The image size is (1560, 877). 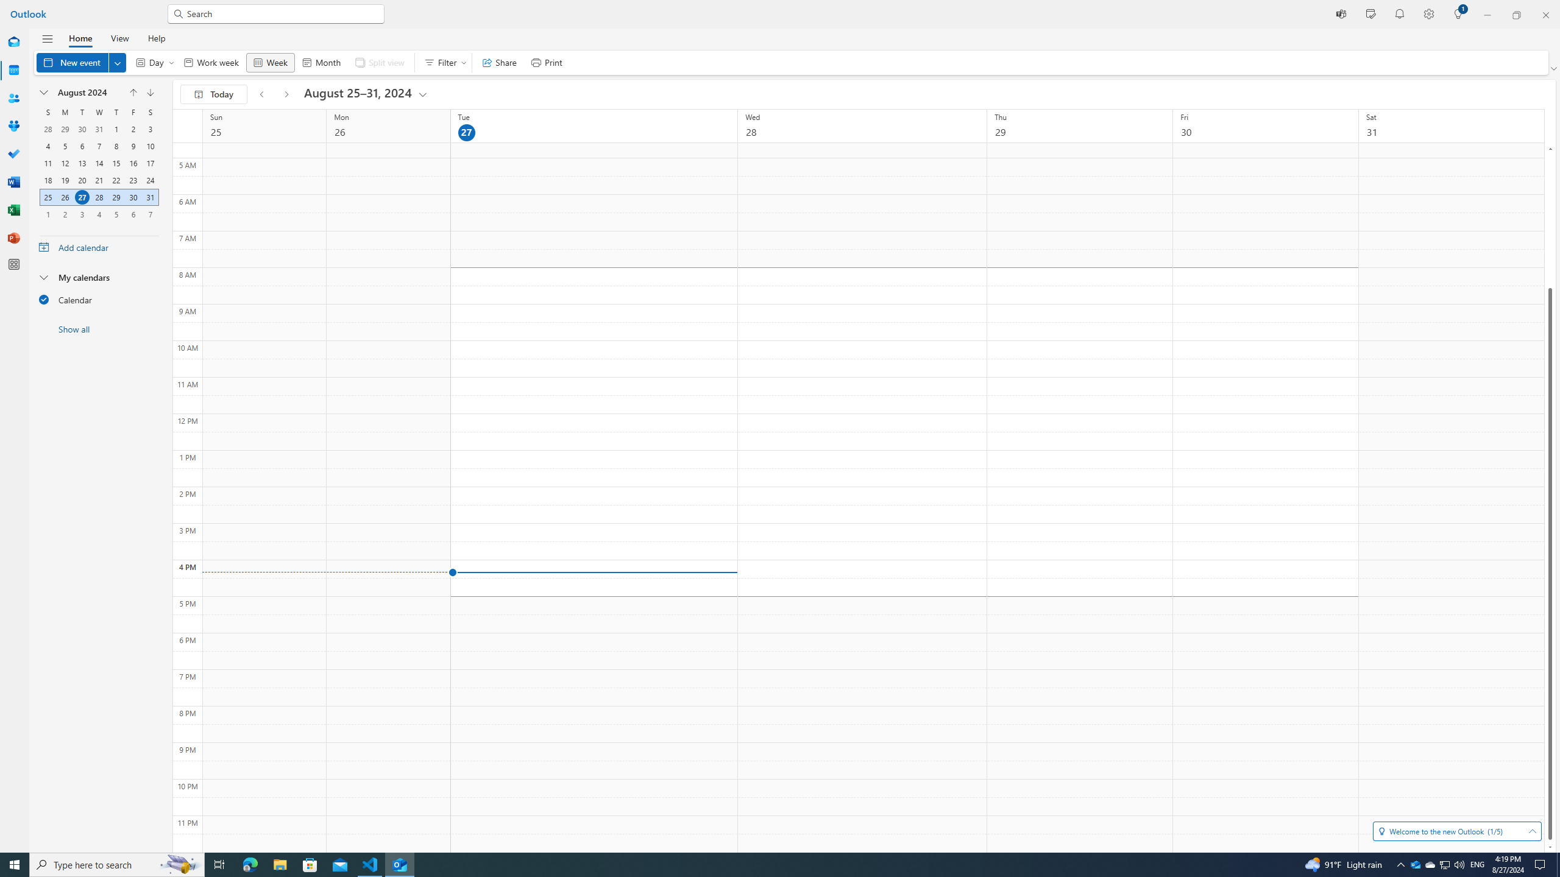 I want to click on 31, July, 2024, so click(x=99, y=129).